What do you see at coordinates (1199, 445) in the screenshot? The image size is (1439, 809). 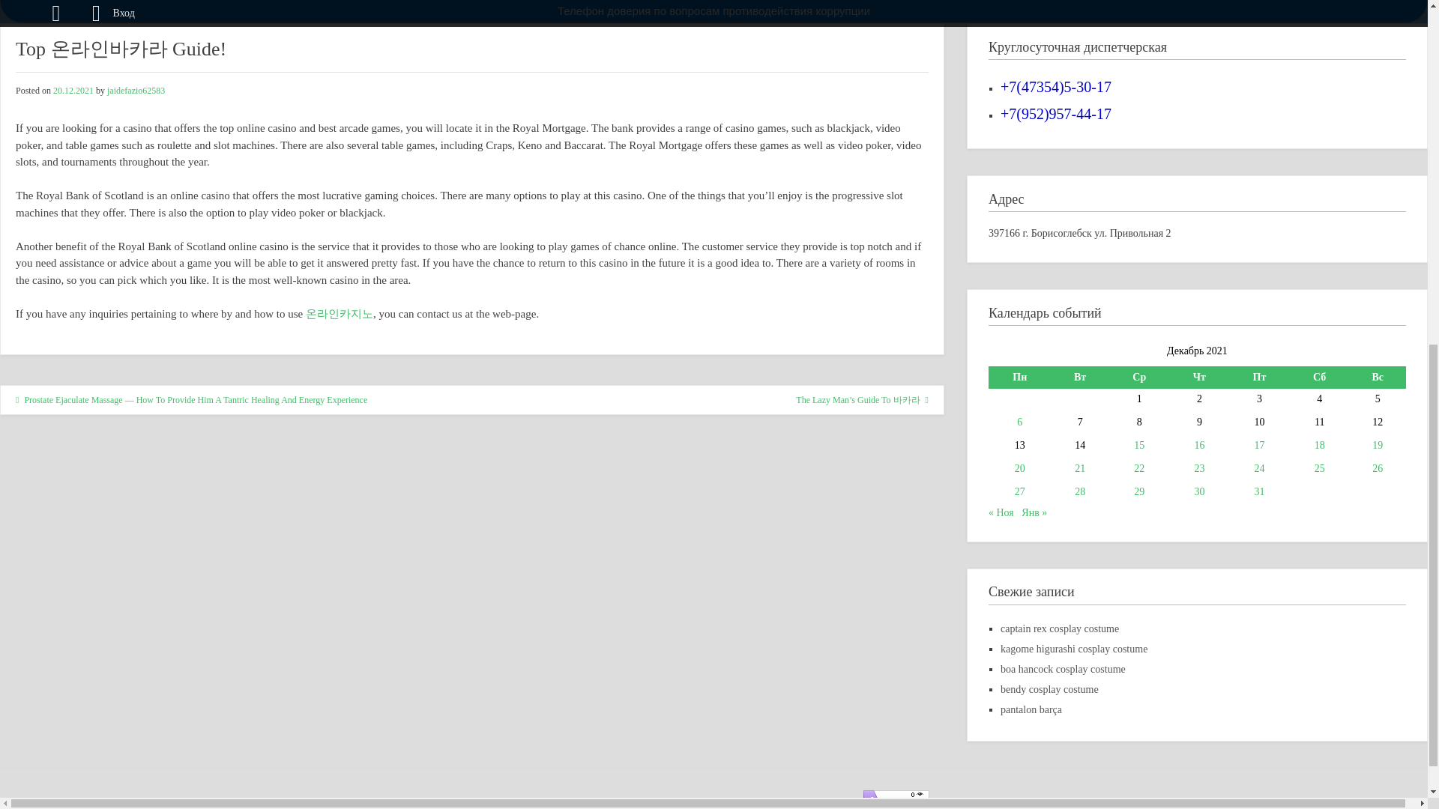 I see `16` at bounding box center [1199, 445].